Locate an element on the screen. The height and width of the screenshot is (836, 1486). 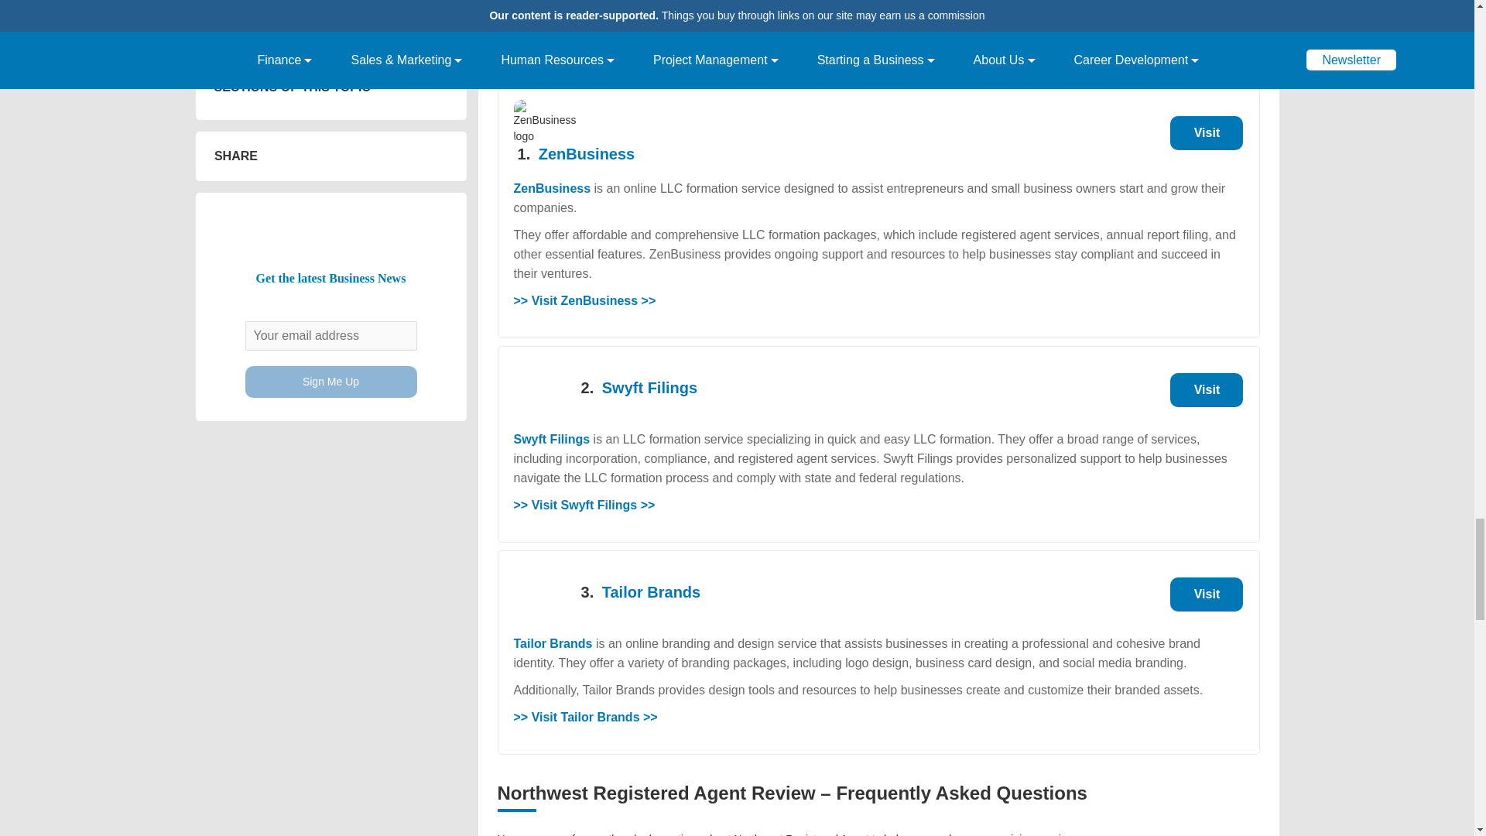
ZenBusiness LLC Service is located at coordinates (1206, 133).